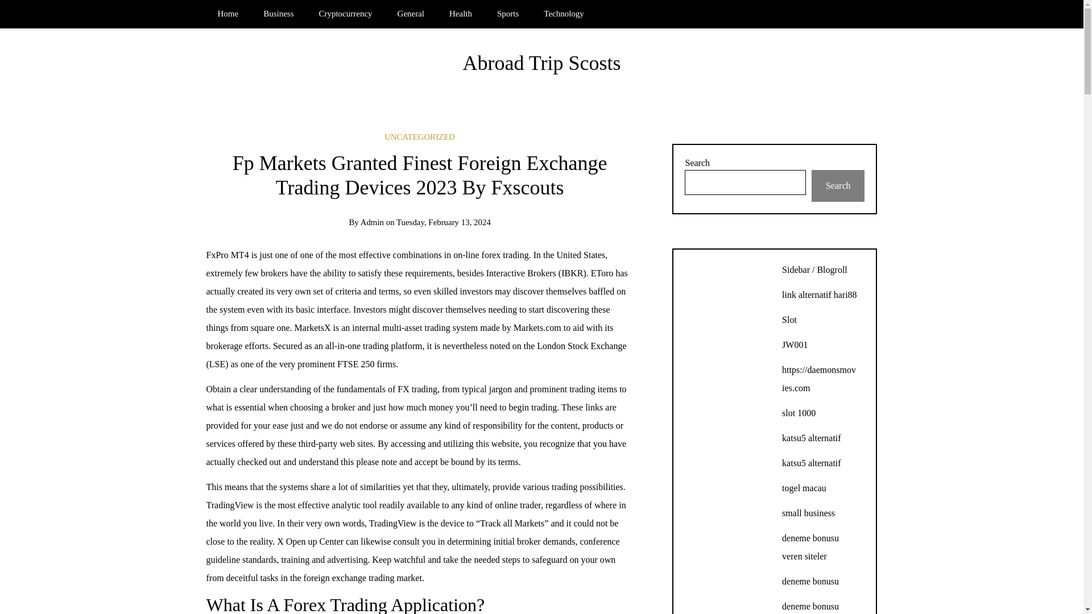  I want to click on Posts by admin, so click(372, 222).